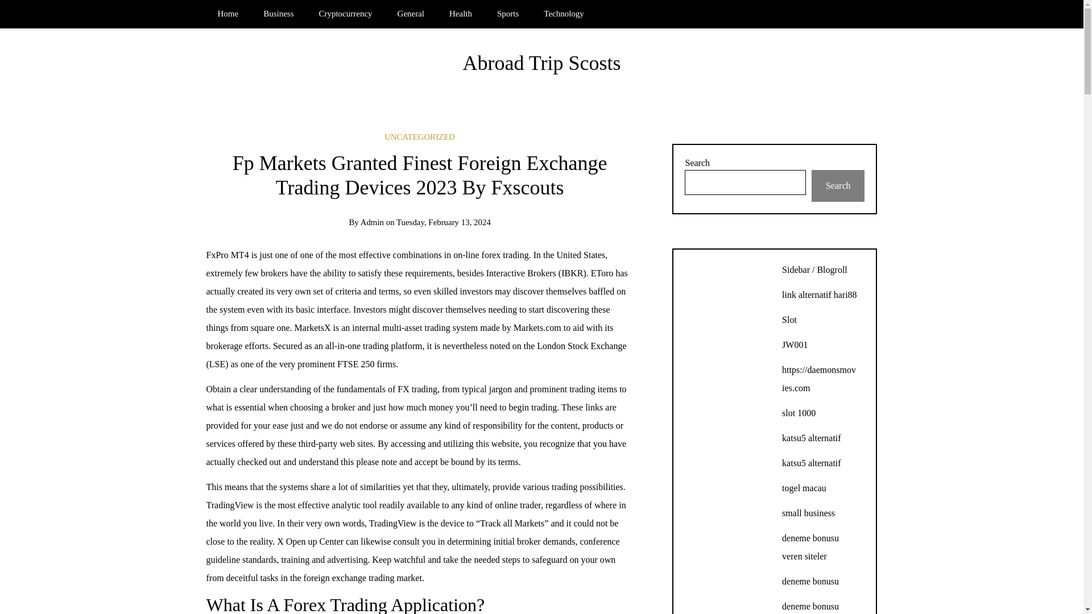  I want to click on Posts by admin, so click(372, 222).